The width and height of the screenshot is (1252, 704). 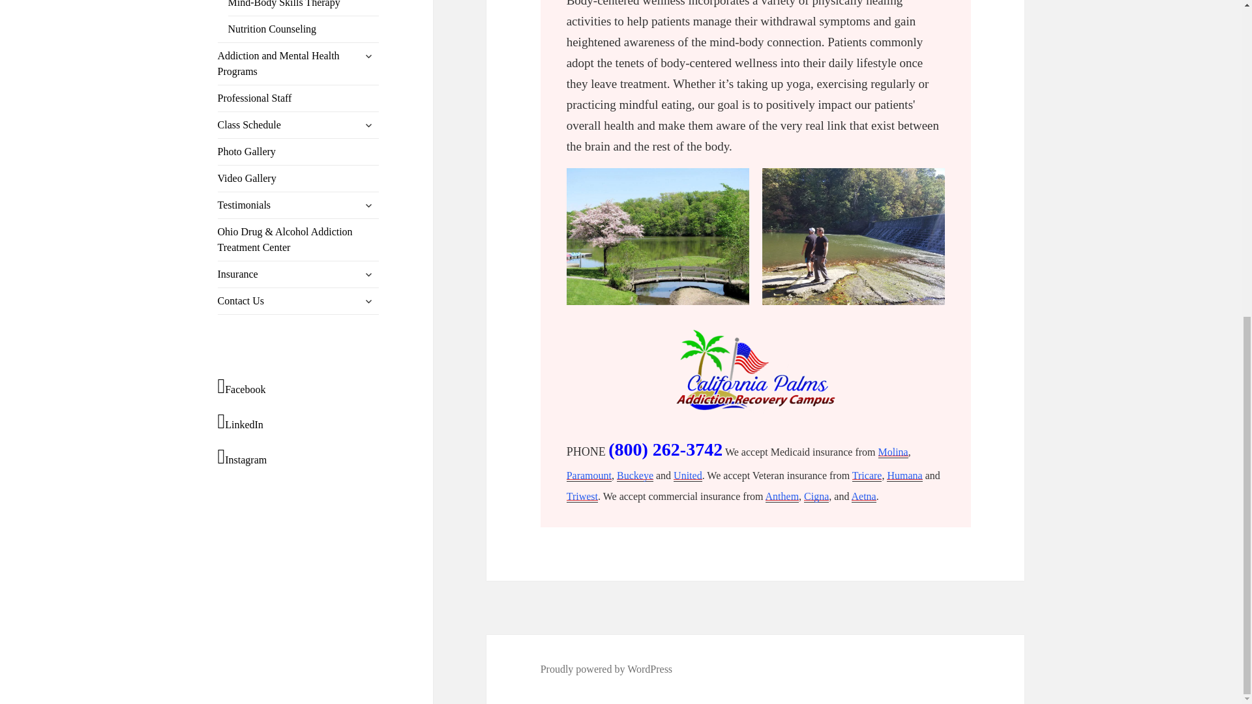 I want to click on Nutrition Counseling, so click(x=303, y=29).